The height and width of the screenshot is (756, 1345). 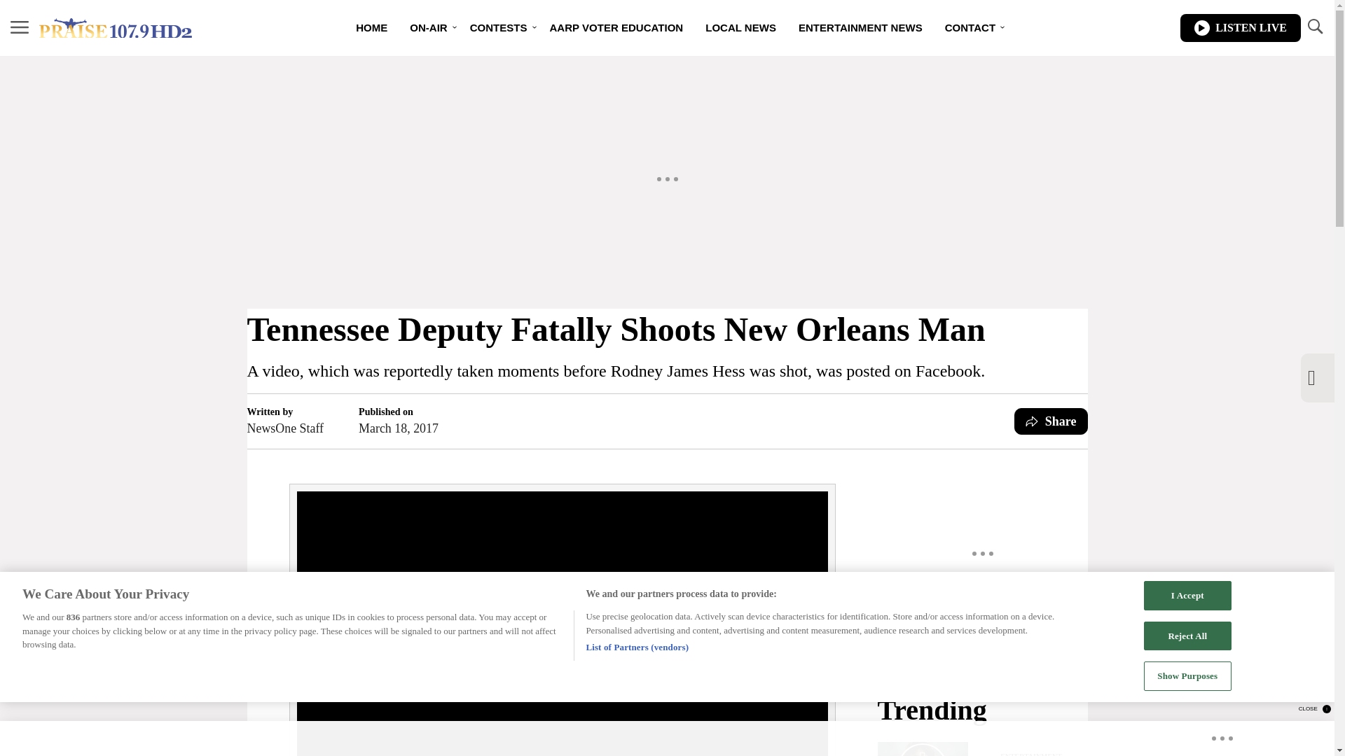 What do you see at coordinates (20, 28) in the screenshot?
I see `MENU` at bounding box center [20, 28].